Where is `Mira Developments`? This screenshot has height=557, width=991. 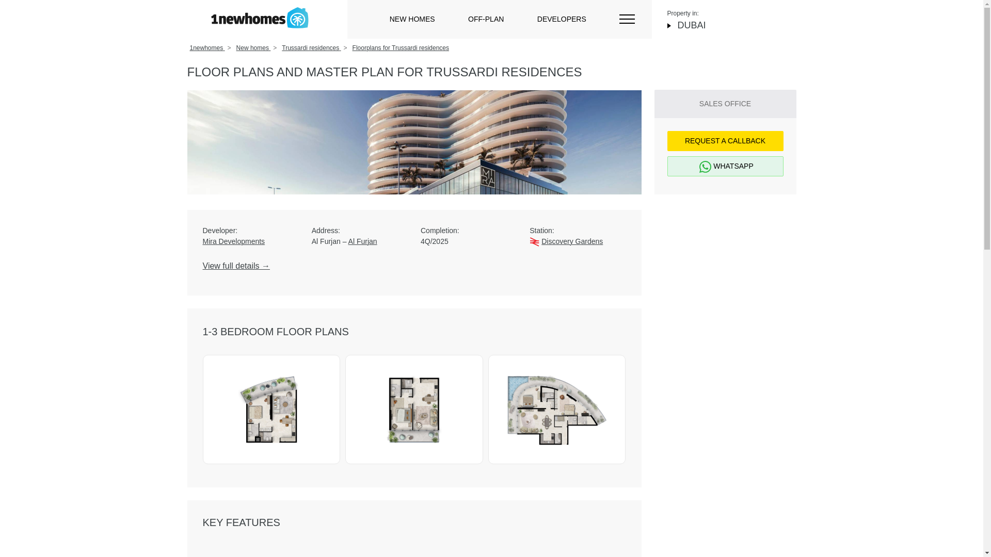
Mira Developments is located at coordinates (250, 241).